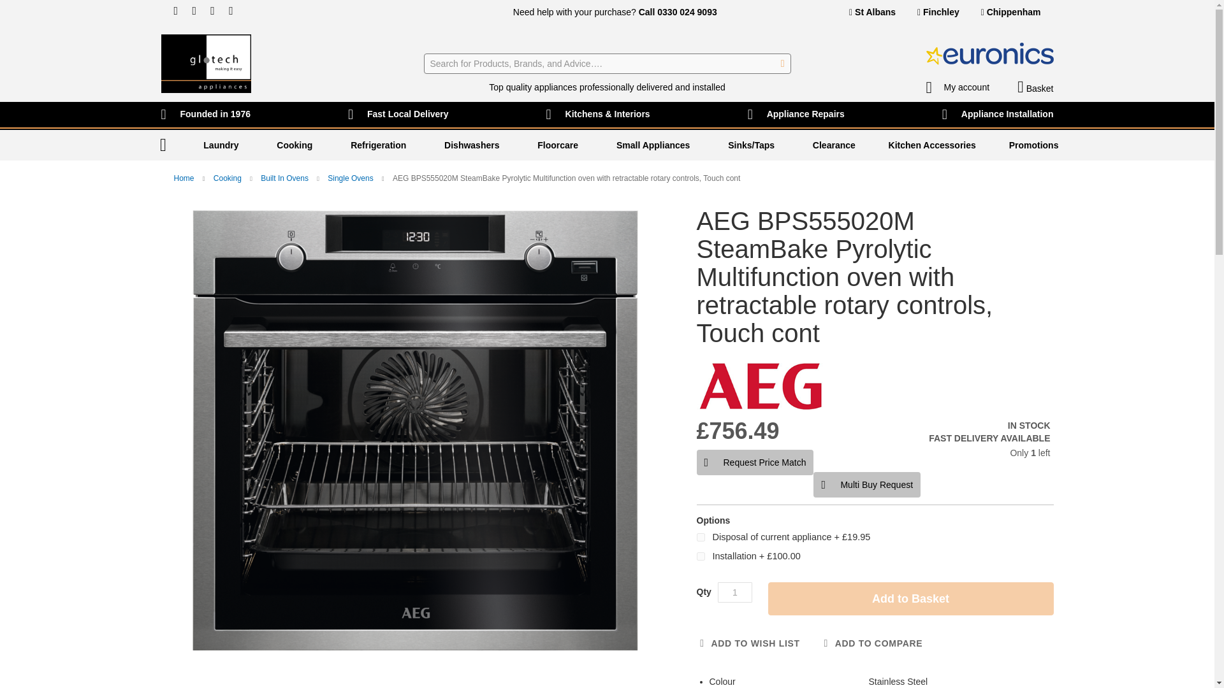 This screenshot has width=1224, height=688. What do you see at coordinates (910, 598) in the screenshot?
I see `Add to Basket` at bounding box center [910, 598].